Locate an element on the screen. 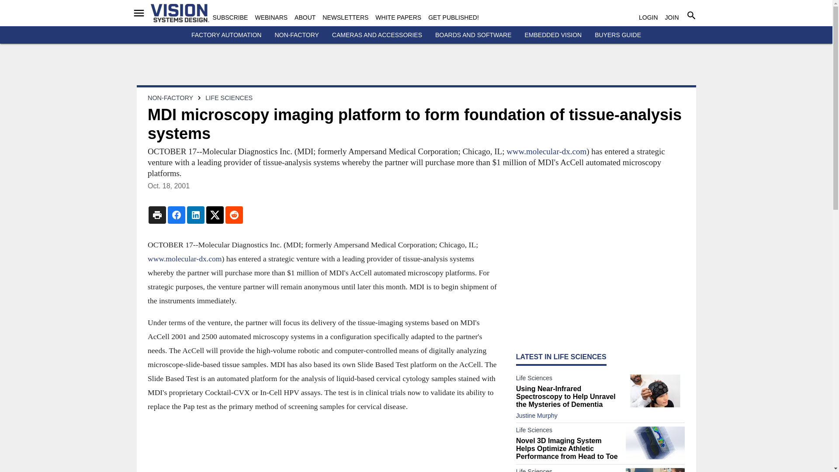 This screenshot has width=839, height=472. SUBSCRIBE is located at coordinates (230, 17).